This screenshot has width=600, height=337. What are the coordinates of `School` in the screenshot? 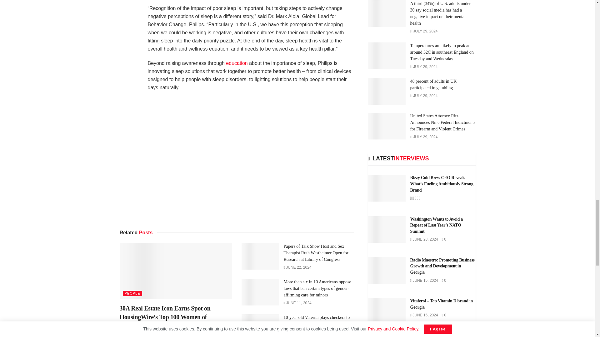 It's located at (237, 63).